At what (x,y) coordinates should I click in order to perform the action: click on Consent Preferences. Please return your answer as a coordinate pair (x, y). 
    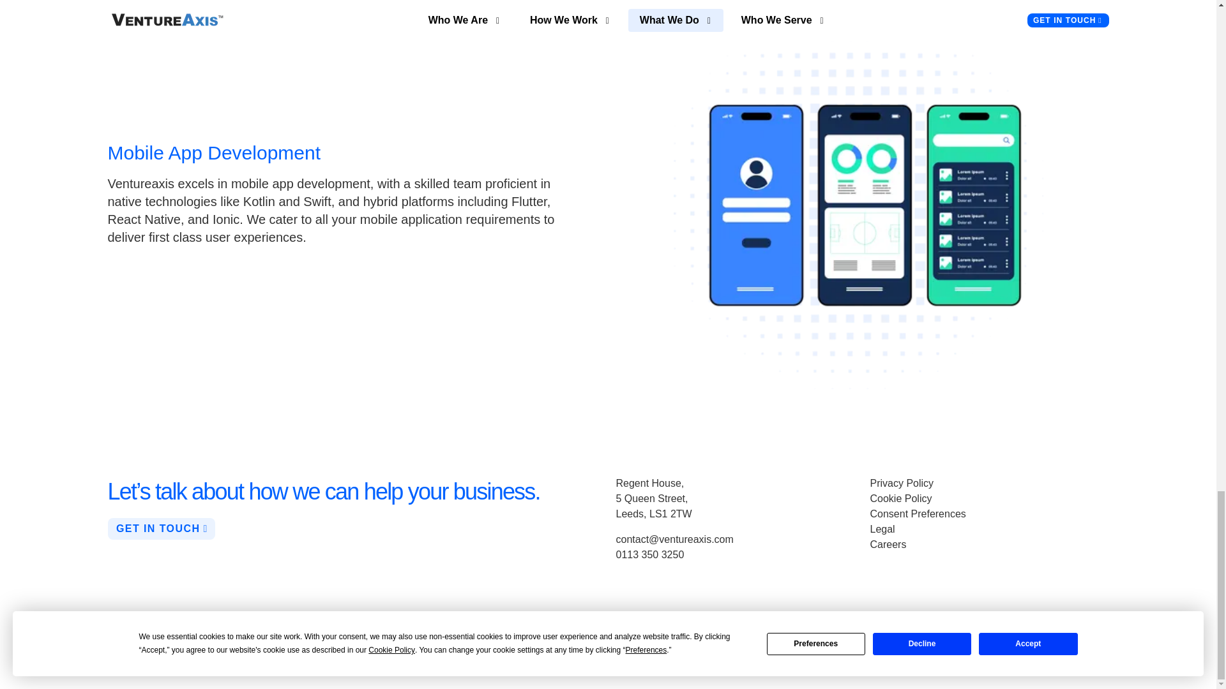
    Looking at the image, I should click on (917, 514).